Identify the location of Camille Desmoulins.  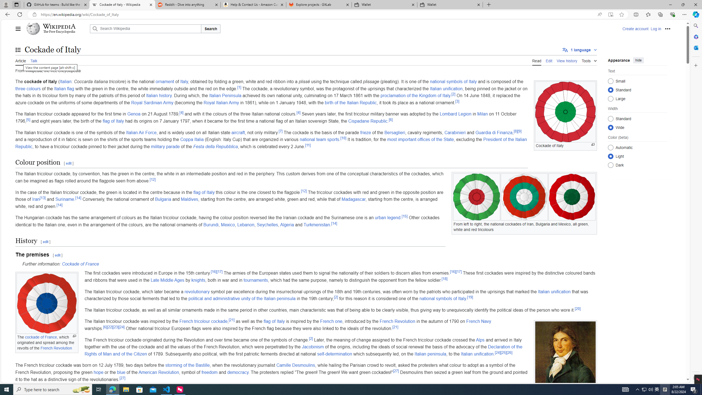
(296, 365).